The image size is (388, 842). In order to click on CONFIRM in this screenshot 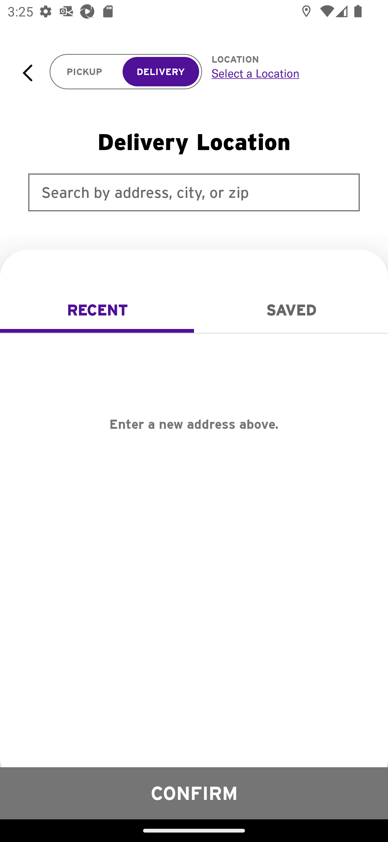, I will do `click(194, 793)`.